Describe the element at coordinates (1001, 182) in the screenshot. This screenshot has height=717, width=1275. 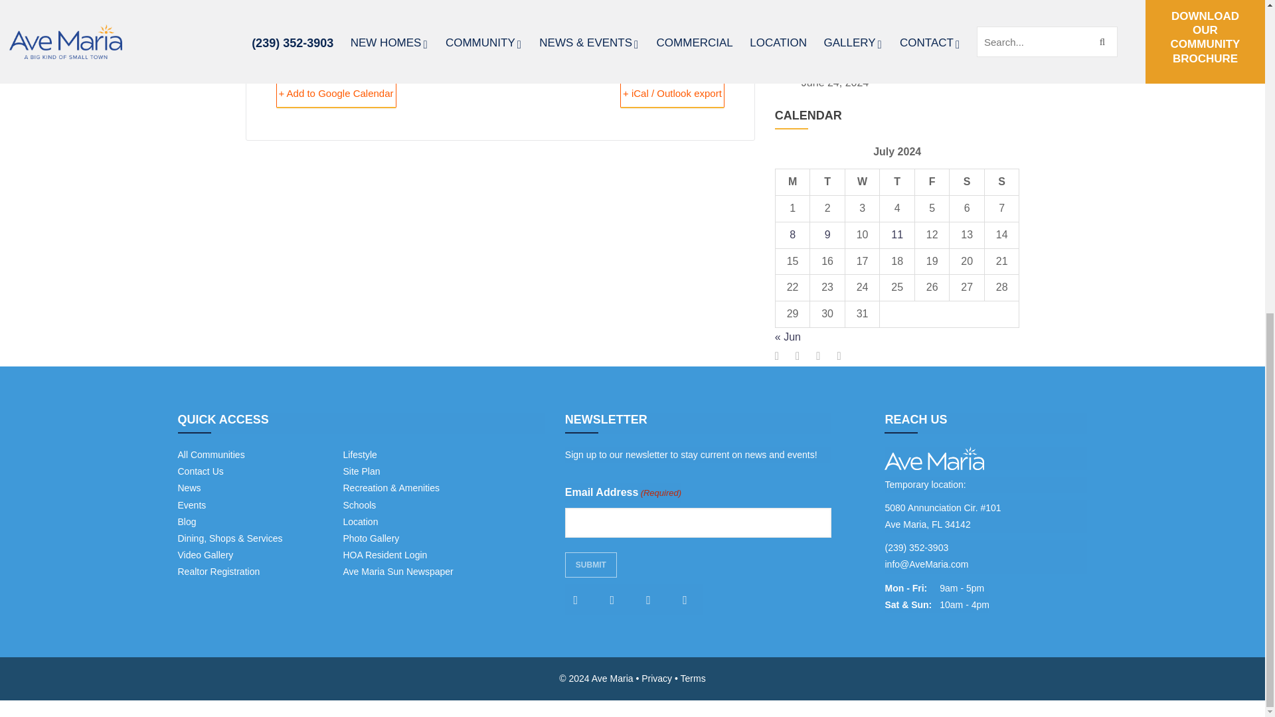
I see `Sunday` at that location.